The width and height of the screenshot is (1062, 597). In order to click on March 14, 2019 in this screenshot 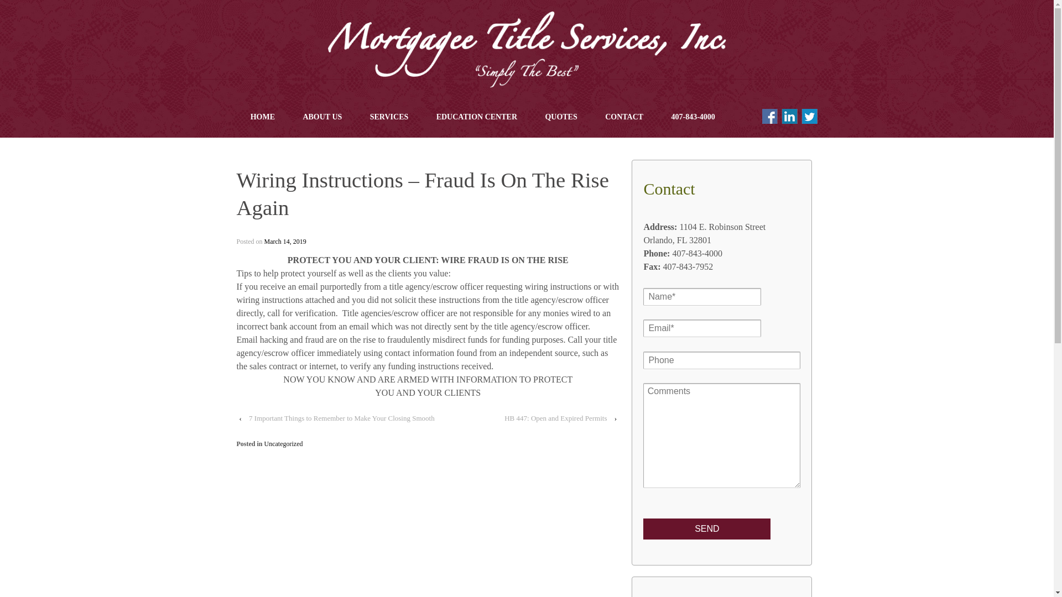, I will do `click(285, 241)`.